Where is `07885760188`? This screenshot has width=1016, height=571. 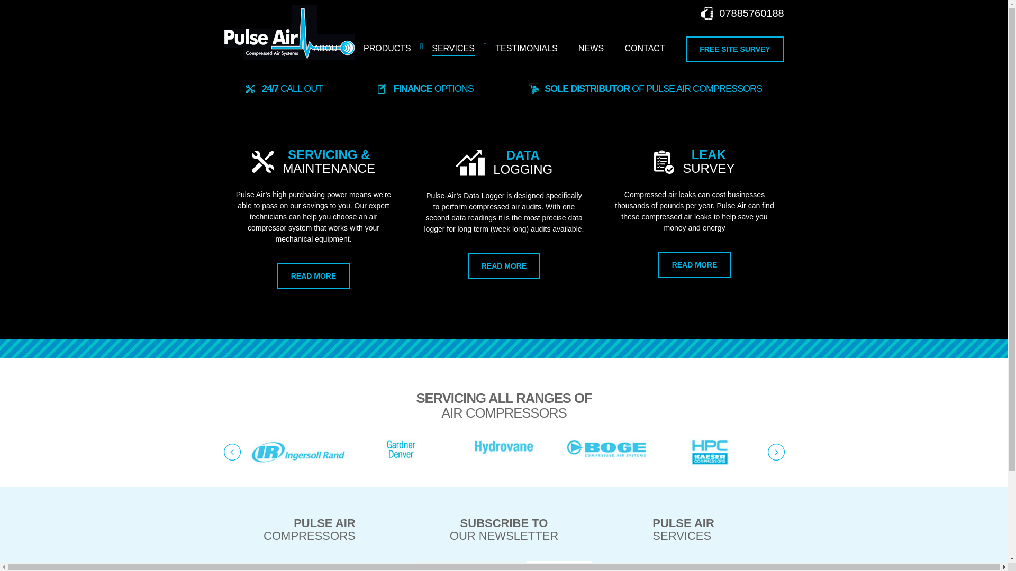
07885760188 is located at coordinates (742, 13).